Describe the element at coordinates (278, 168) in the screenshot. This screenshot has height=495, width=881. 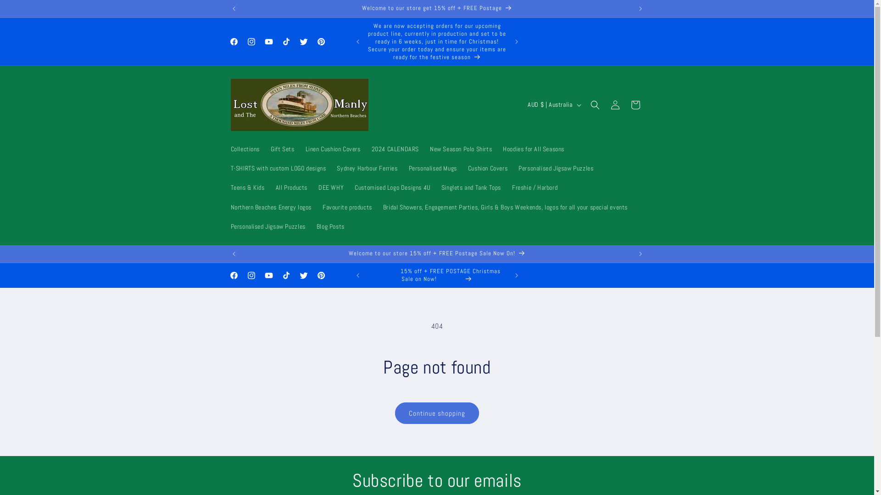
I see `T-SHIRTS with custom LOGO designs` at that location.